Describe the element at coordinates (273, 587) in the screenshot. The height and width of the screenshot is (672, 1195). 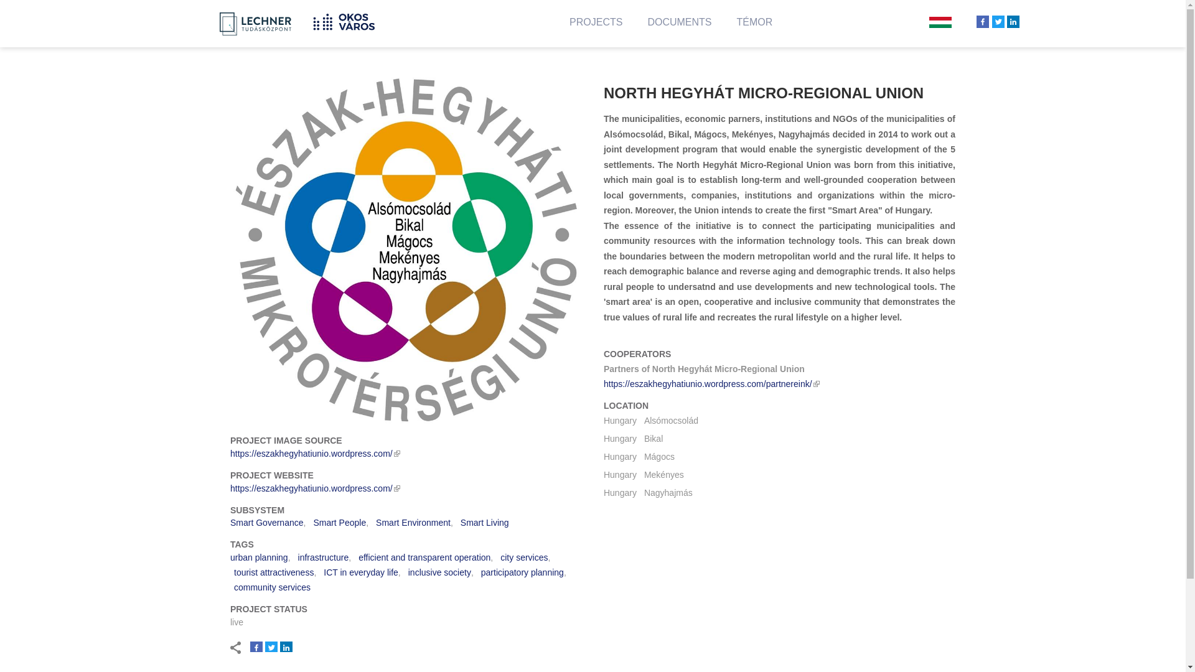
I see `community services` at that location.